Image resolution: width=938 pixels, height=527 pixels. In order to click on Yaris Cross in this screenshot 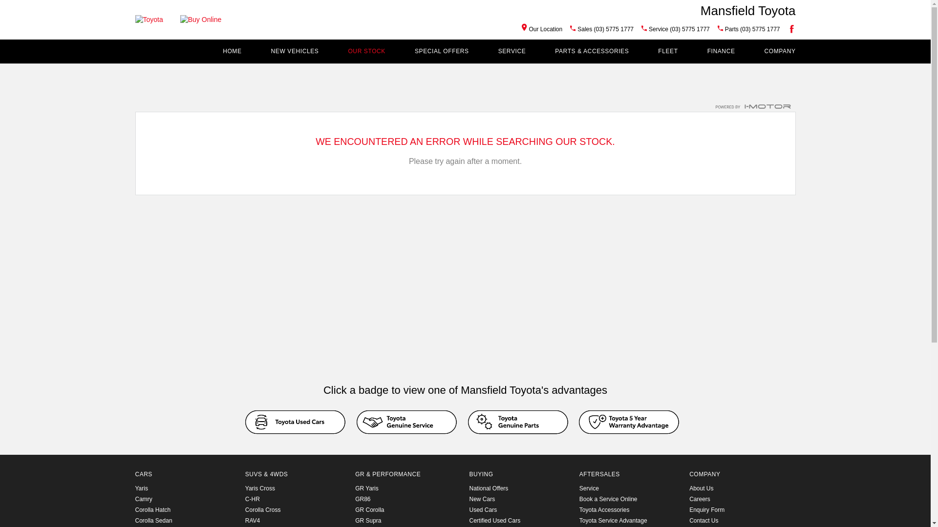, I will do `click(260, 488)`.